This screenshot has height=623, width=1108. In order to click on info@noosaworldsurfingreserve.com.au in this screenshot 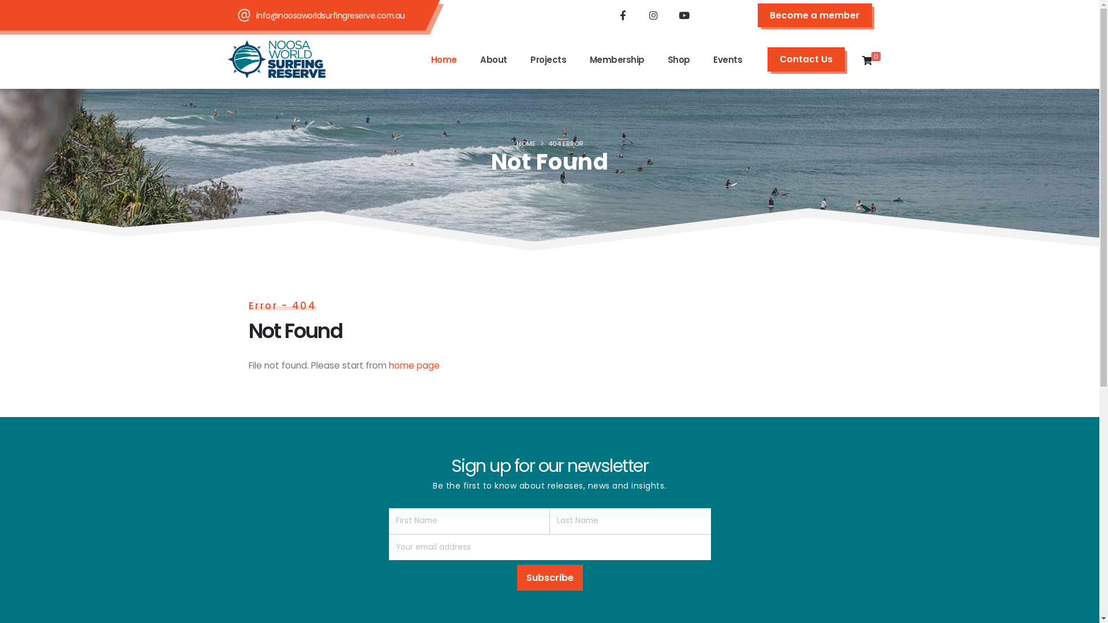, I will do `click(331, 15)`.